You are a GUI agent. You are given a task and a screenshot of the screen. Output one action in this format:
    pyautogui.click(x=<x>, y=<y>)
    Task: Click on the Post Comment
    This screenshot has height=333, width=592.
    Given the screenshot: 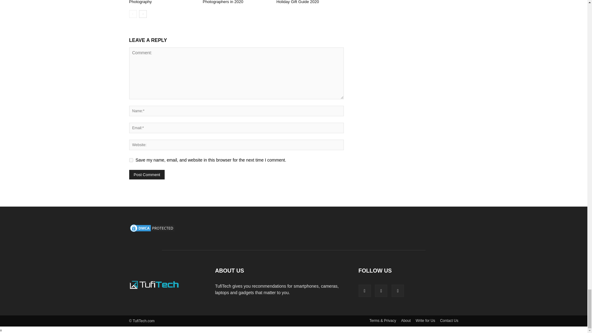 What is the action you would take?
    pyautogui.click(x=147, y=175)
    